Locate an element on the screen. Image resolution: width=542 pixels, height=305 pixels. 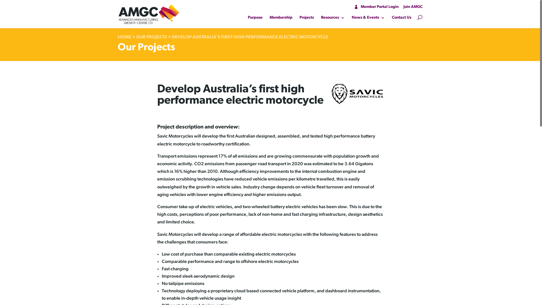
Membership is located at coordinates (281, 19).